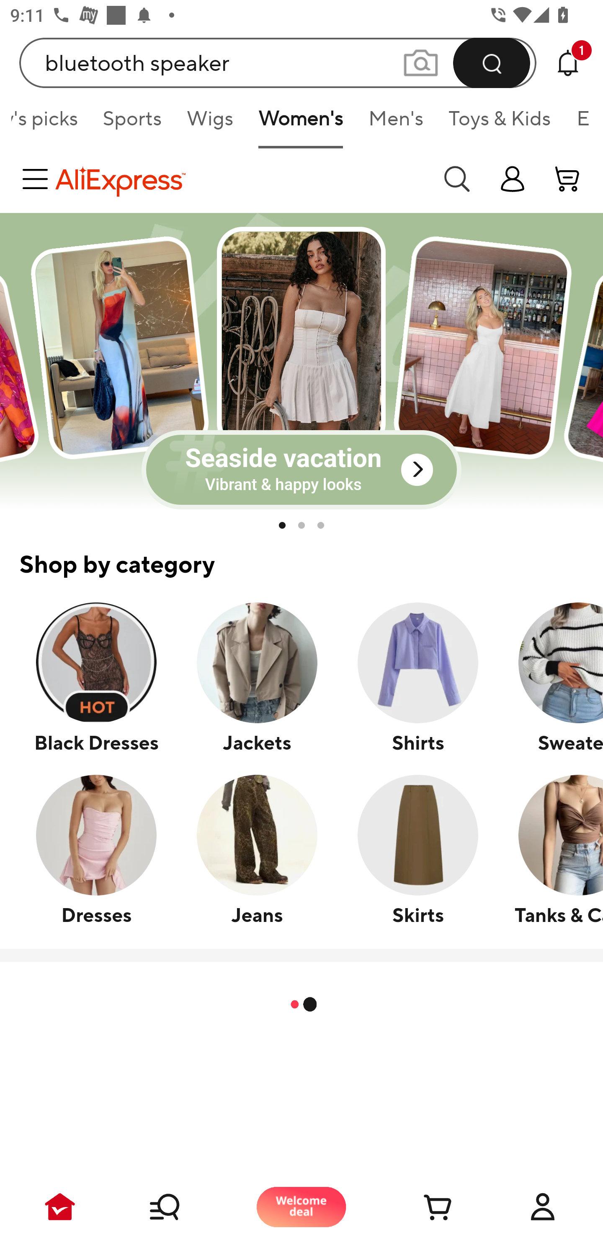 The image size is (603, 1241). Describe the element at coordinates (417, 849) in the screenshot. I see `Skirts 225x225.png_ Skirts` at that location.